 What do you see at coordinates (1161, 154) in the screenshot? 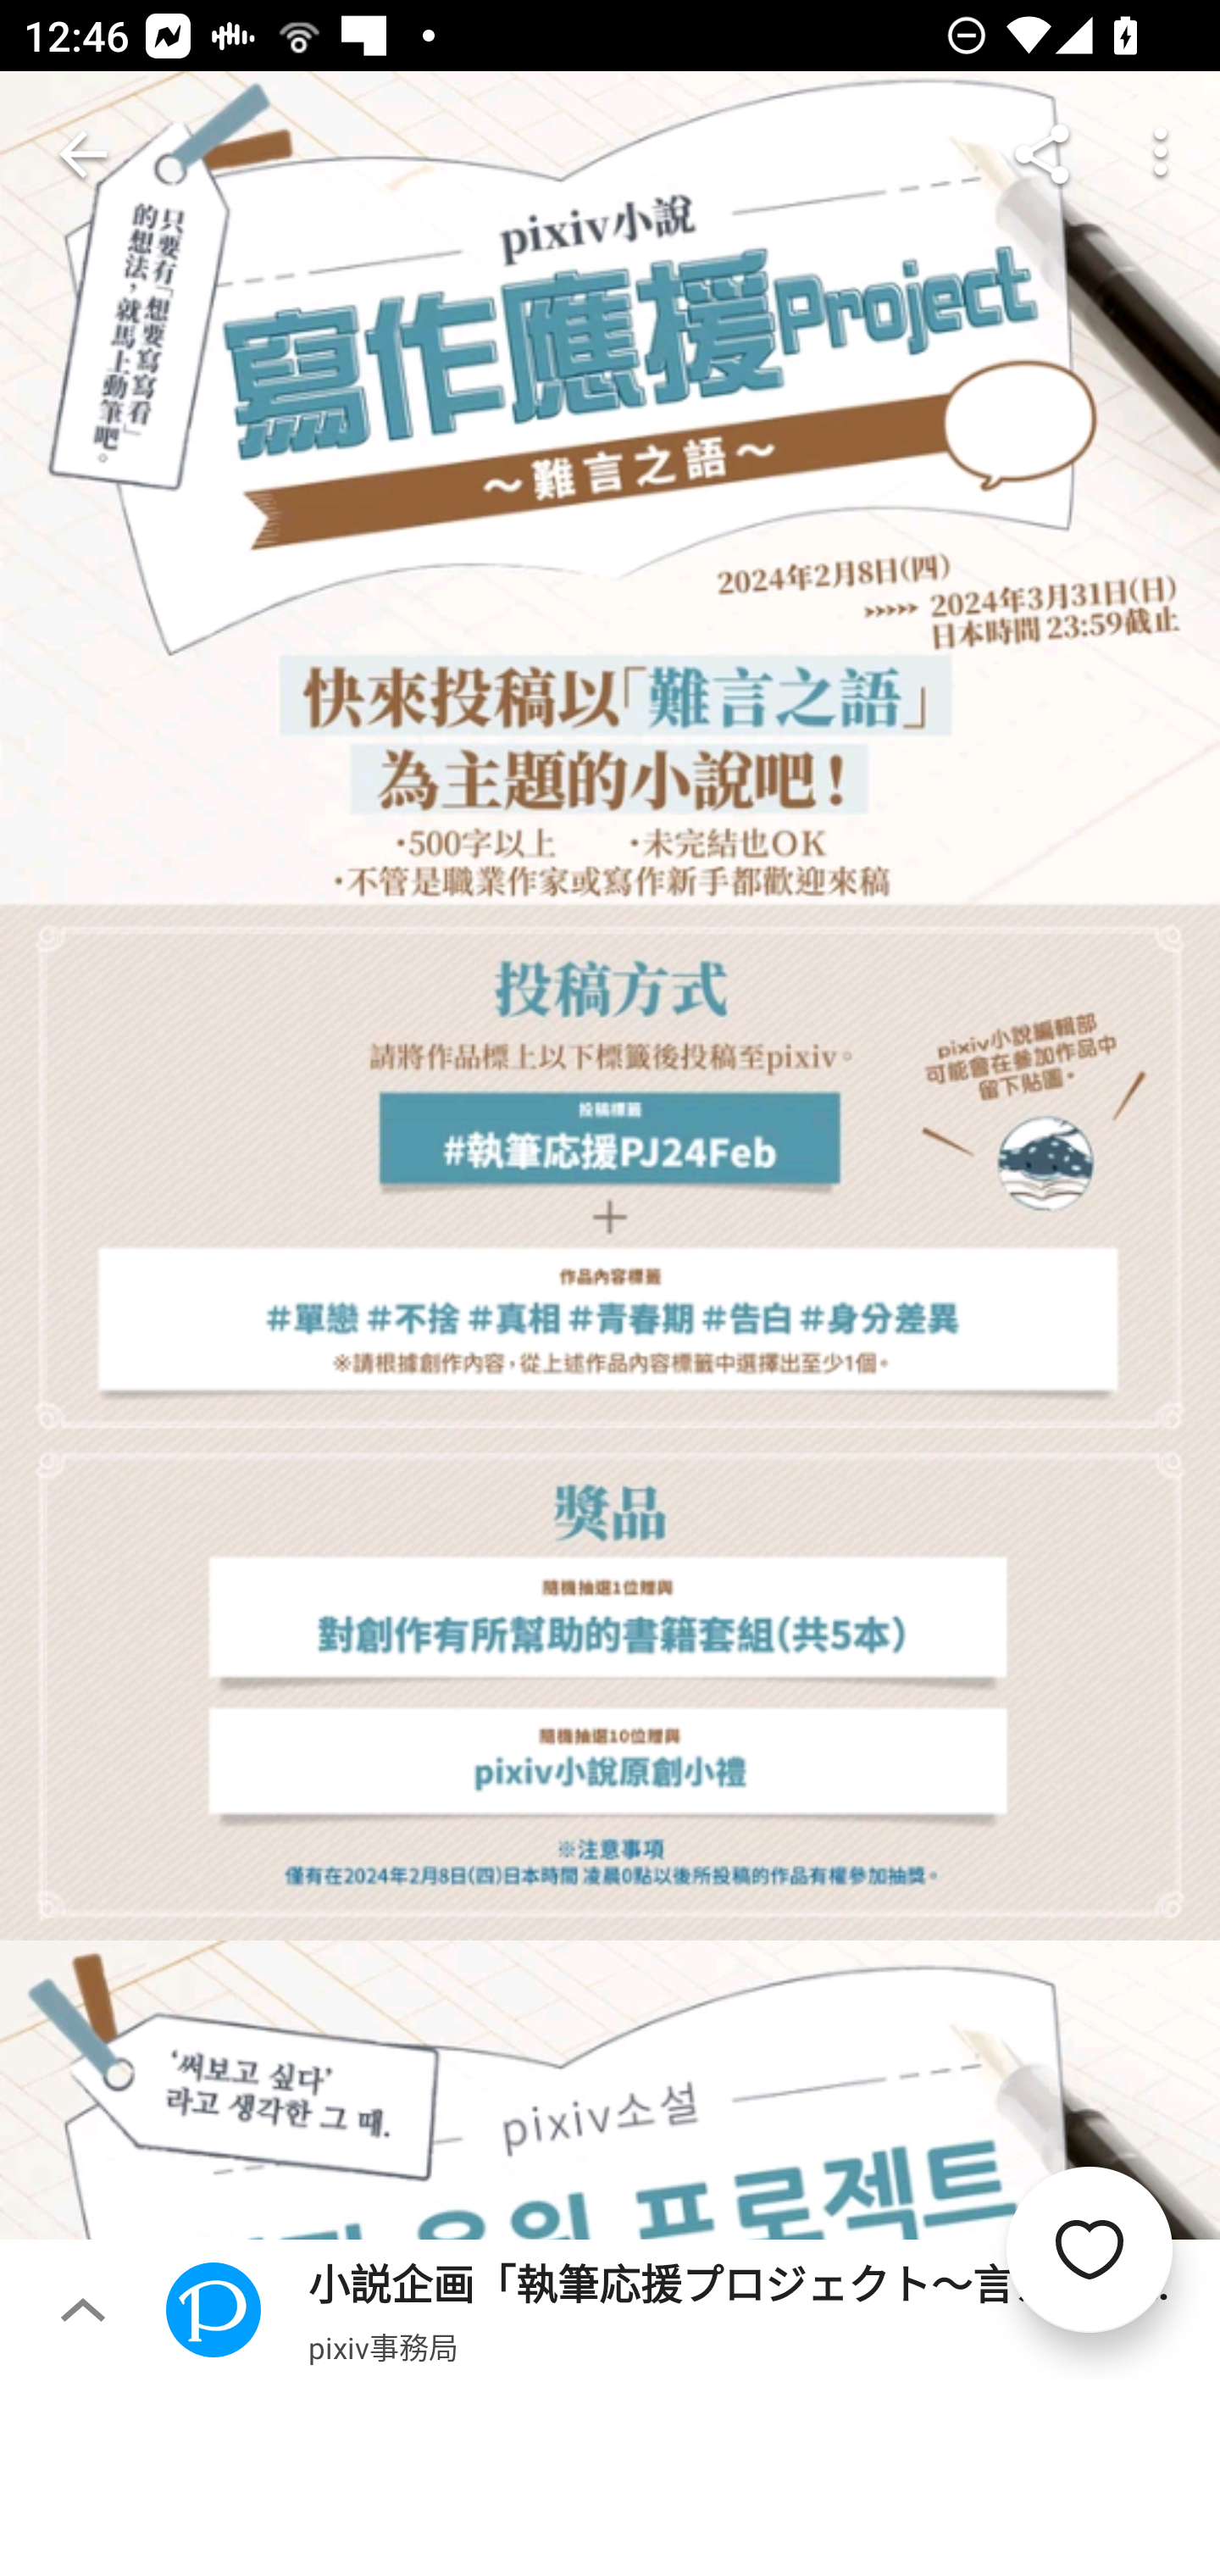
I see `More options` at bounding box center [1161, 154].